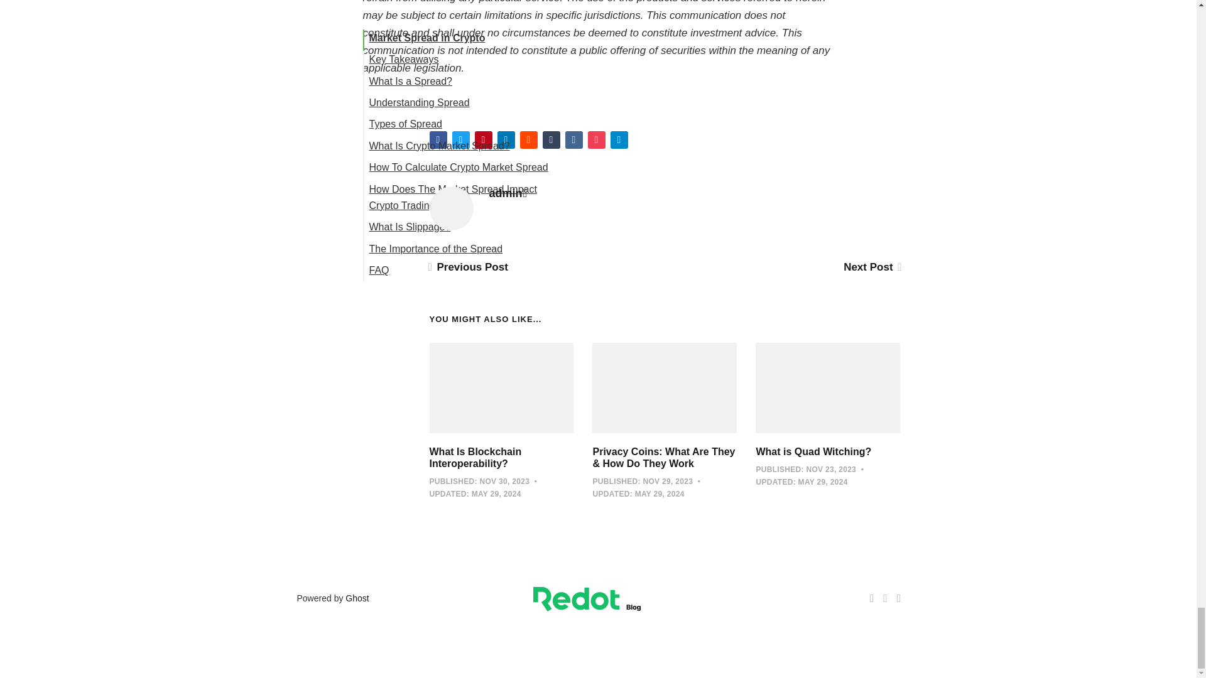  Describe the element at coordinates (469, 267) in the screenshot. I see `Previous Post` at that location.